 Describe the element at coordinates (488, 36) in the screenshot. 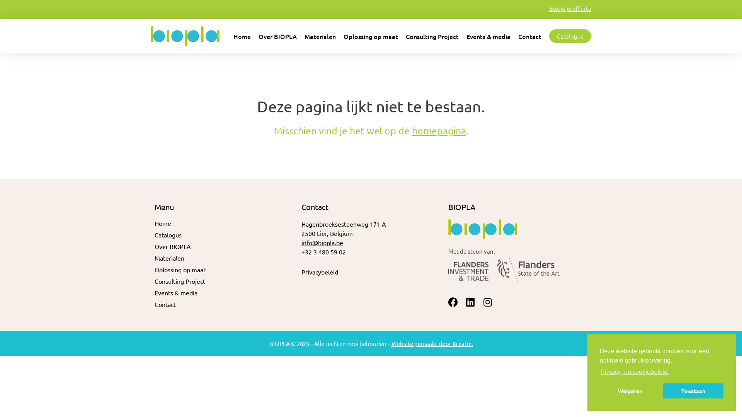

I see `Events & media` at that location.